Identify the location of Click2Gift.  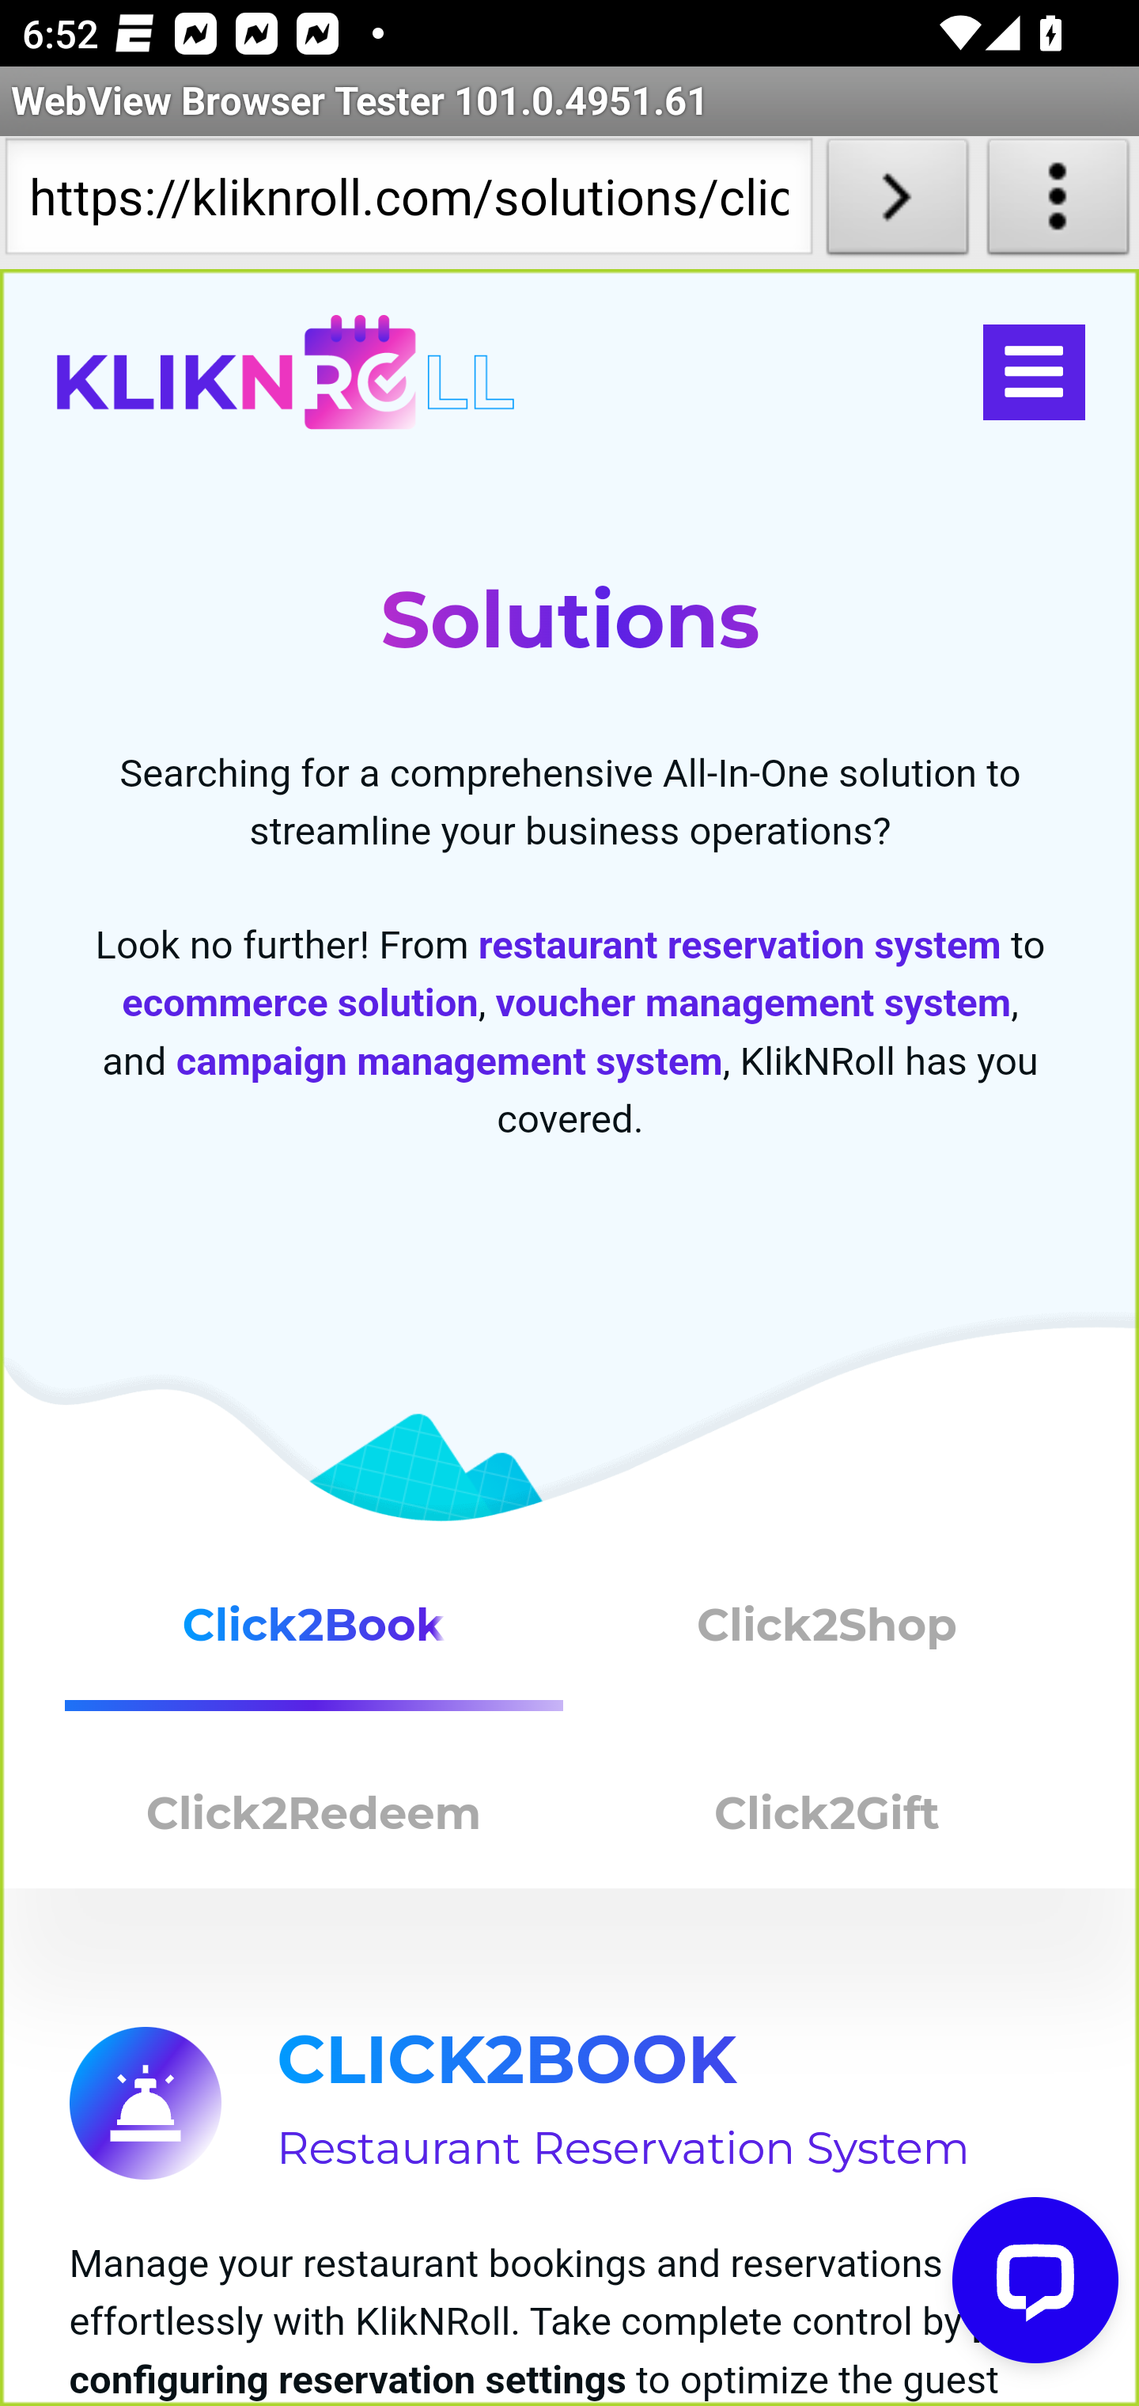
(827, 1820).